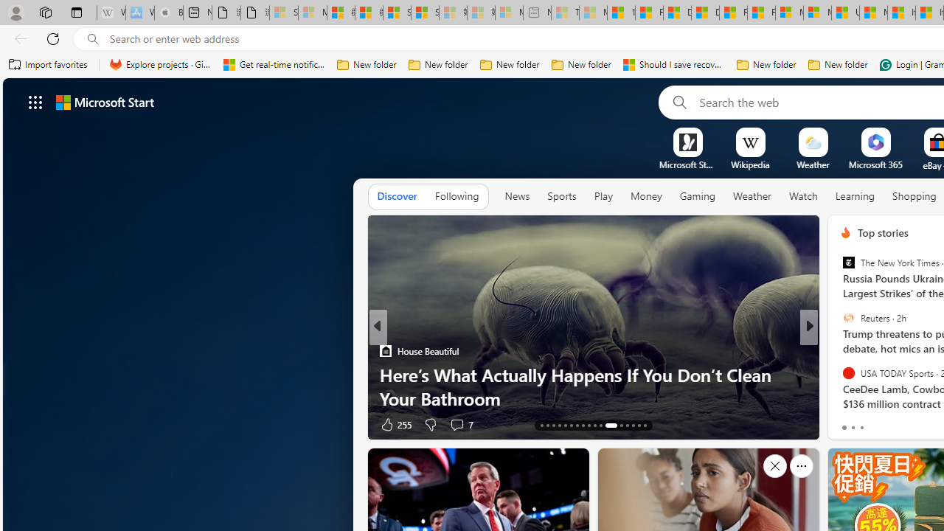 The height and width of the screenshot is (531, 944). Describe the element at coordinates (848, 263) in the screenshot. I see `The New York Times` at that location.